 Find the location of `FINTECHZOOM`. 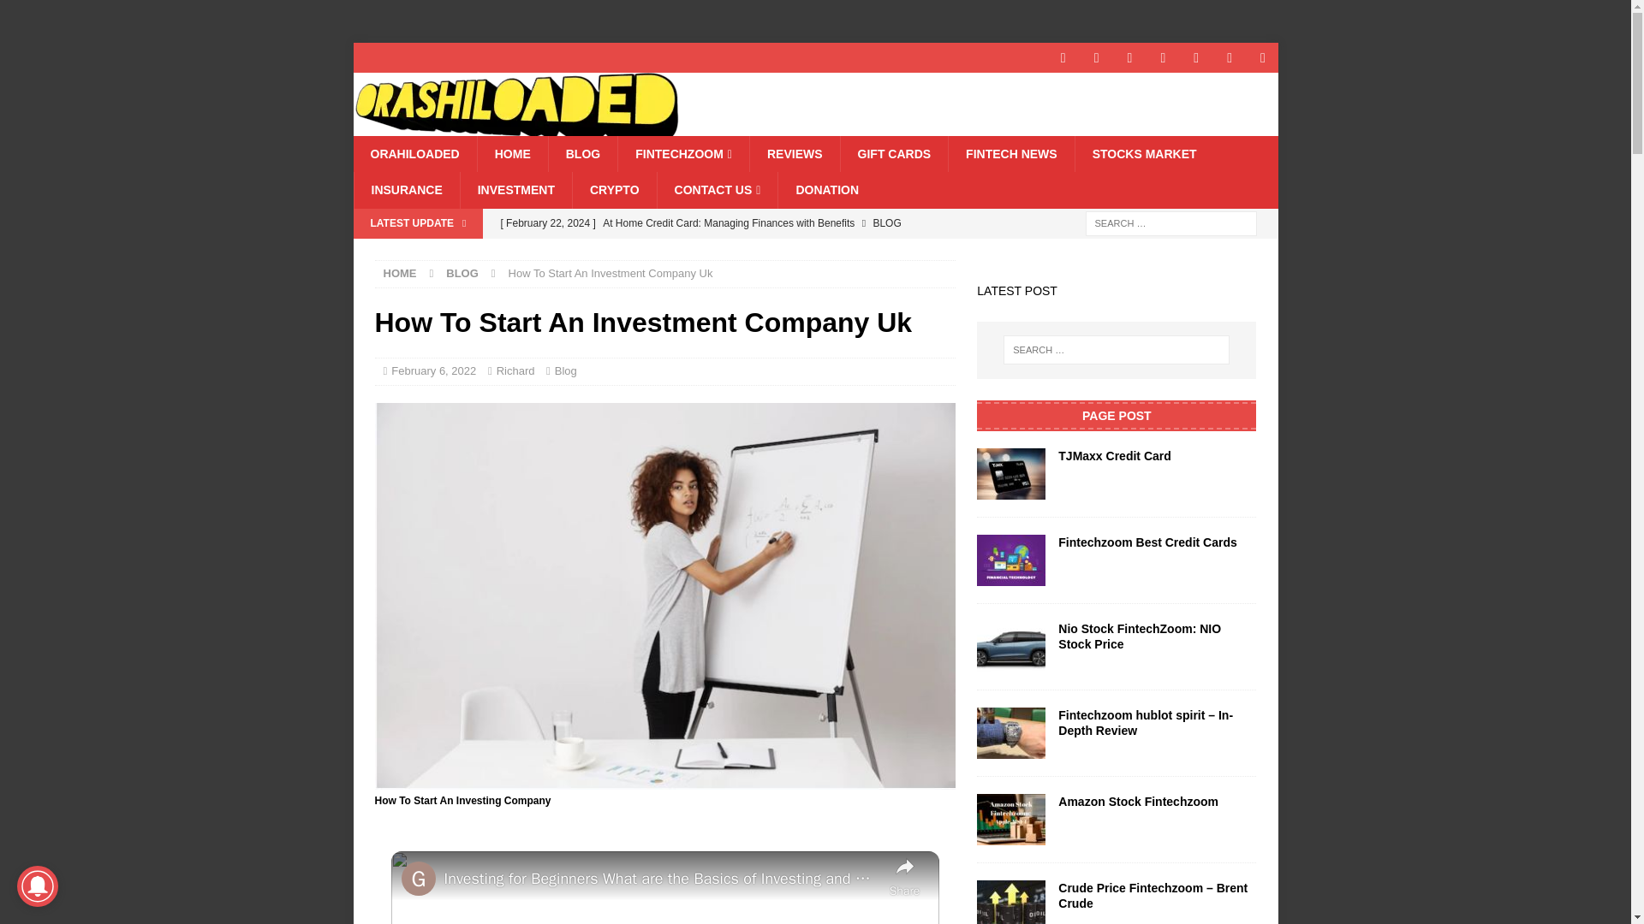

FINTECHZOOM is located at coordinates (683, 153).